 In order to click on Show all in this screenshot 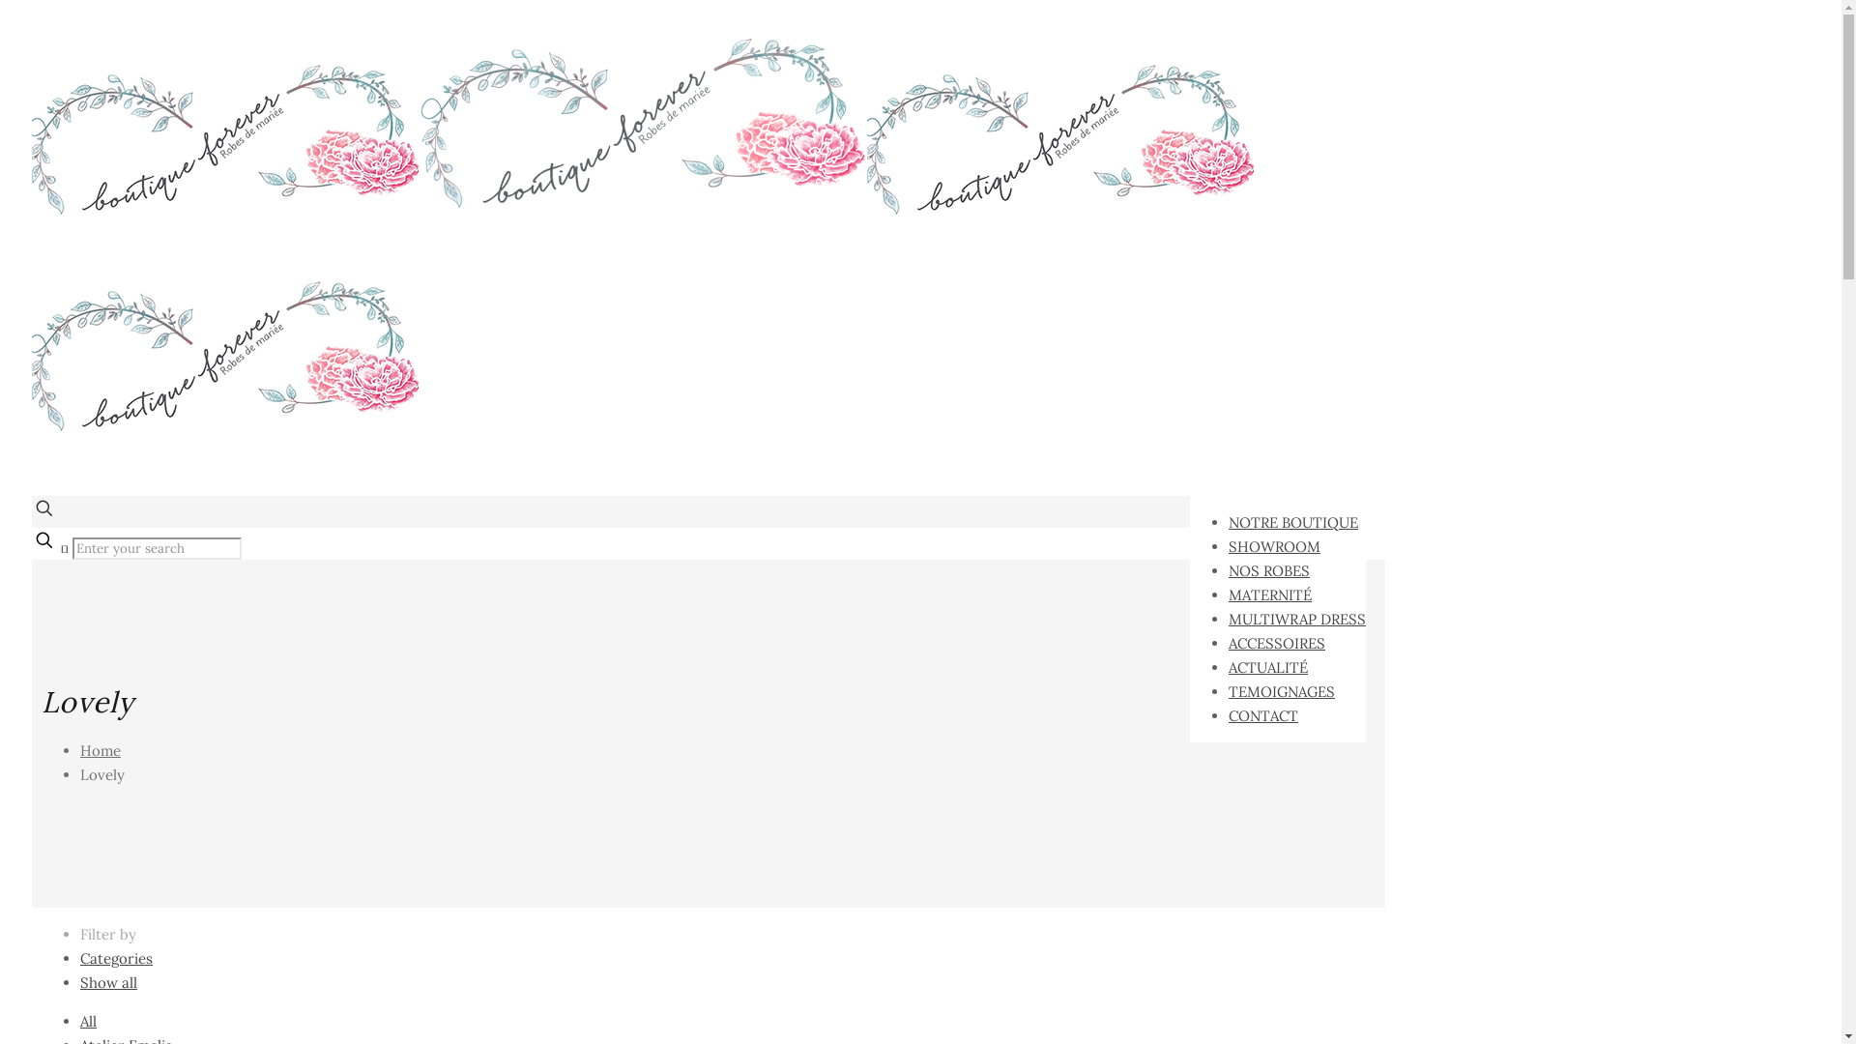, I will do `click(108, 982)`.